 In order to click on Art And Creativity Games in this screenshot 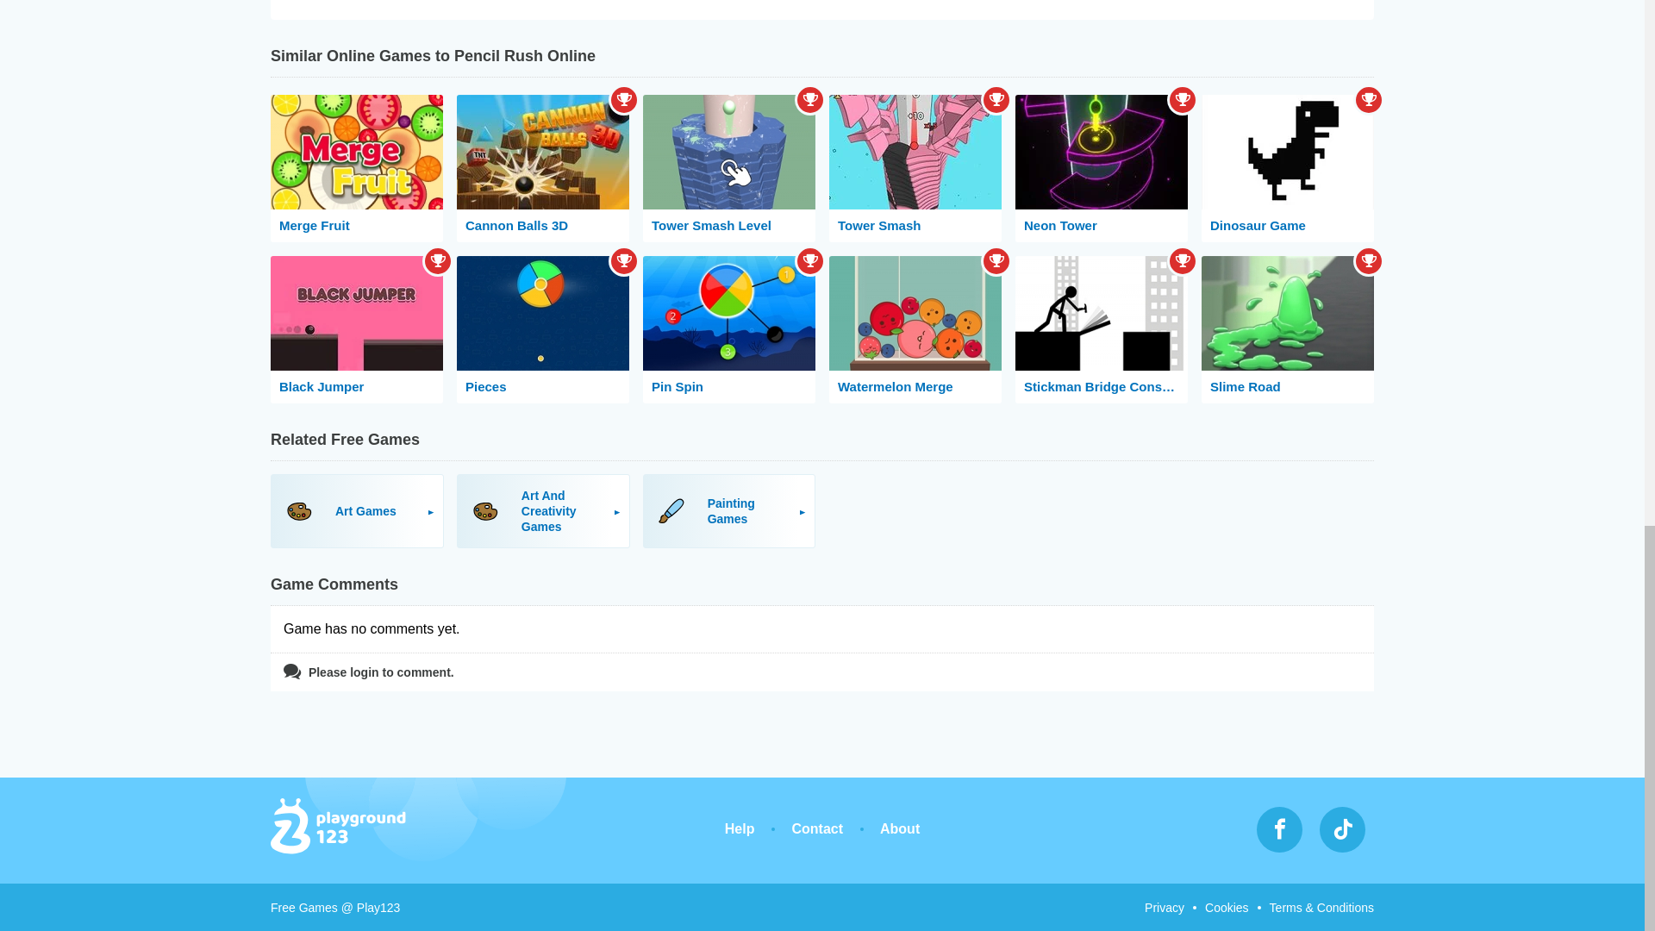, I will do `click(543, 510)`.